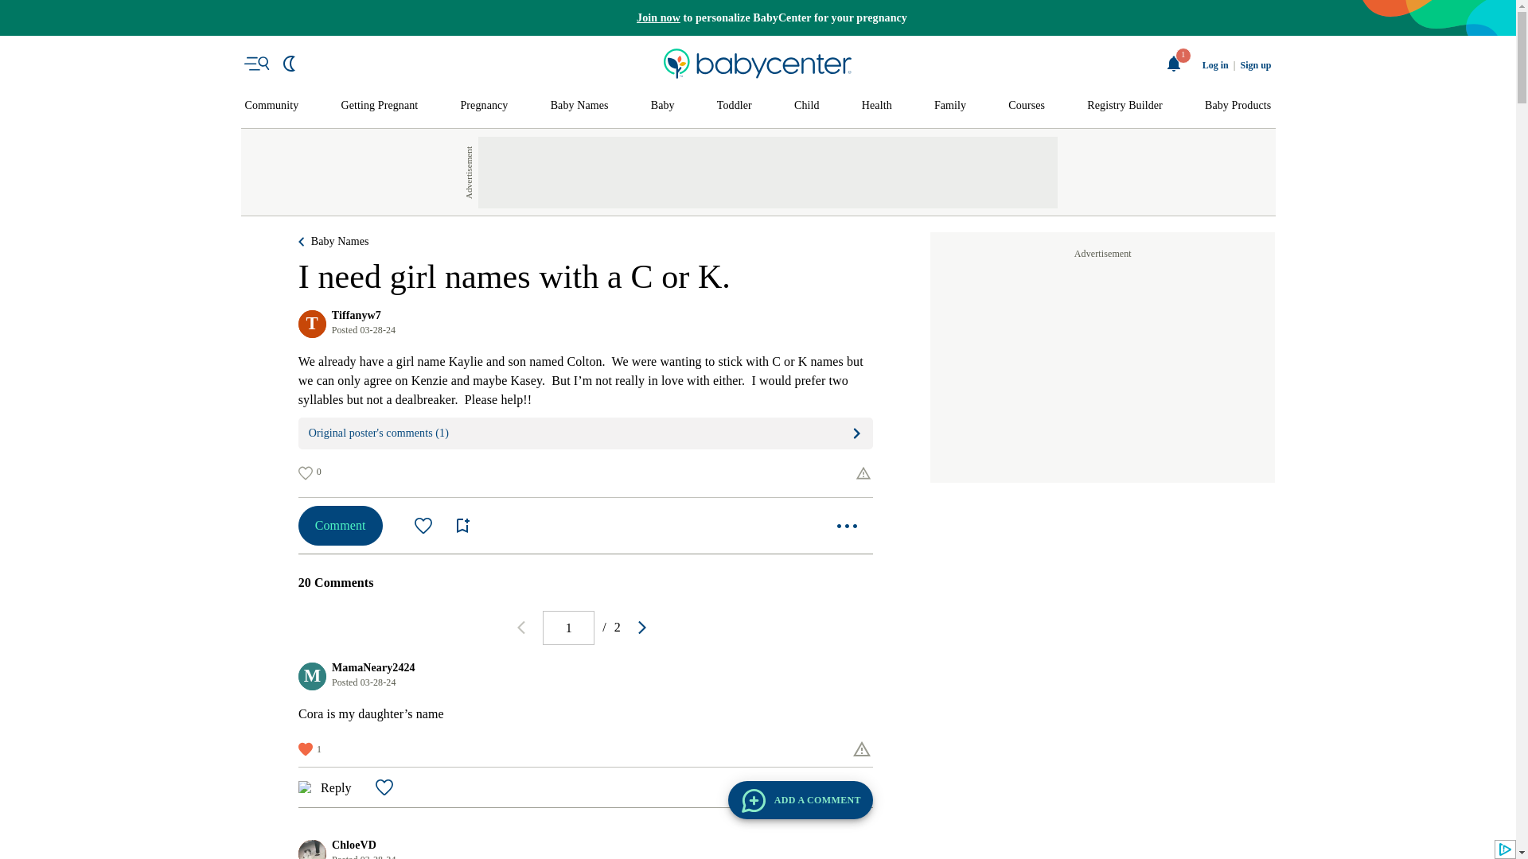 This screenshot has height=859, width=1528. What do you see at coordinates (379, 106) in the screenshot?
I see `Getting Pregnant` at bounding box center [379, 106].